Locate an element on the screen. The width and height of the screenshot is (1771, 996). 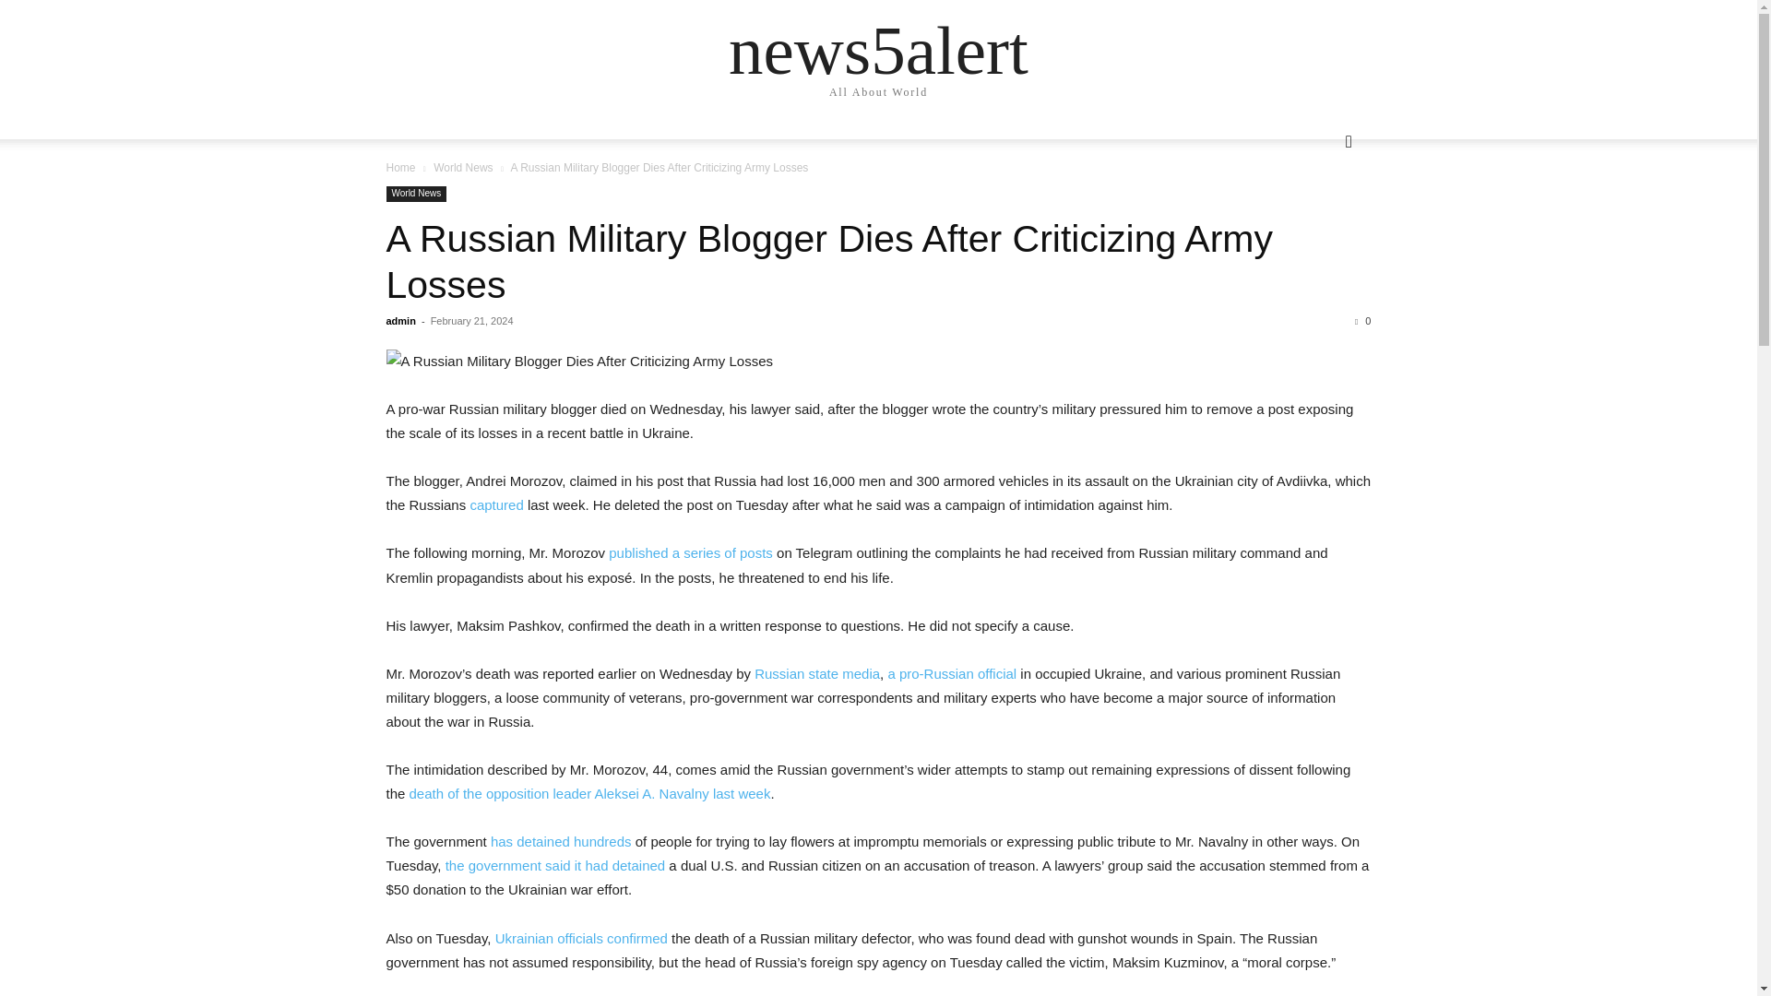
0 is located at coordinates (1362, 321).